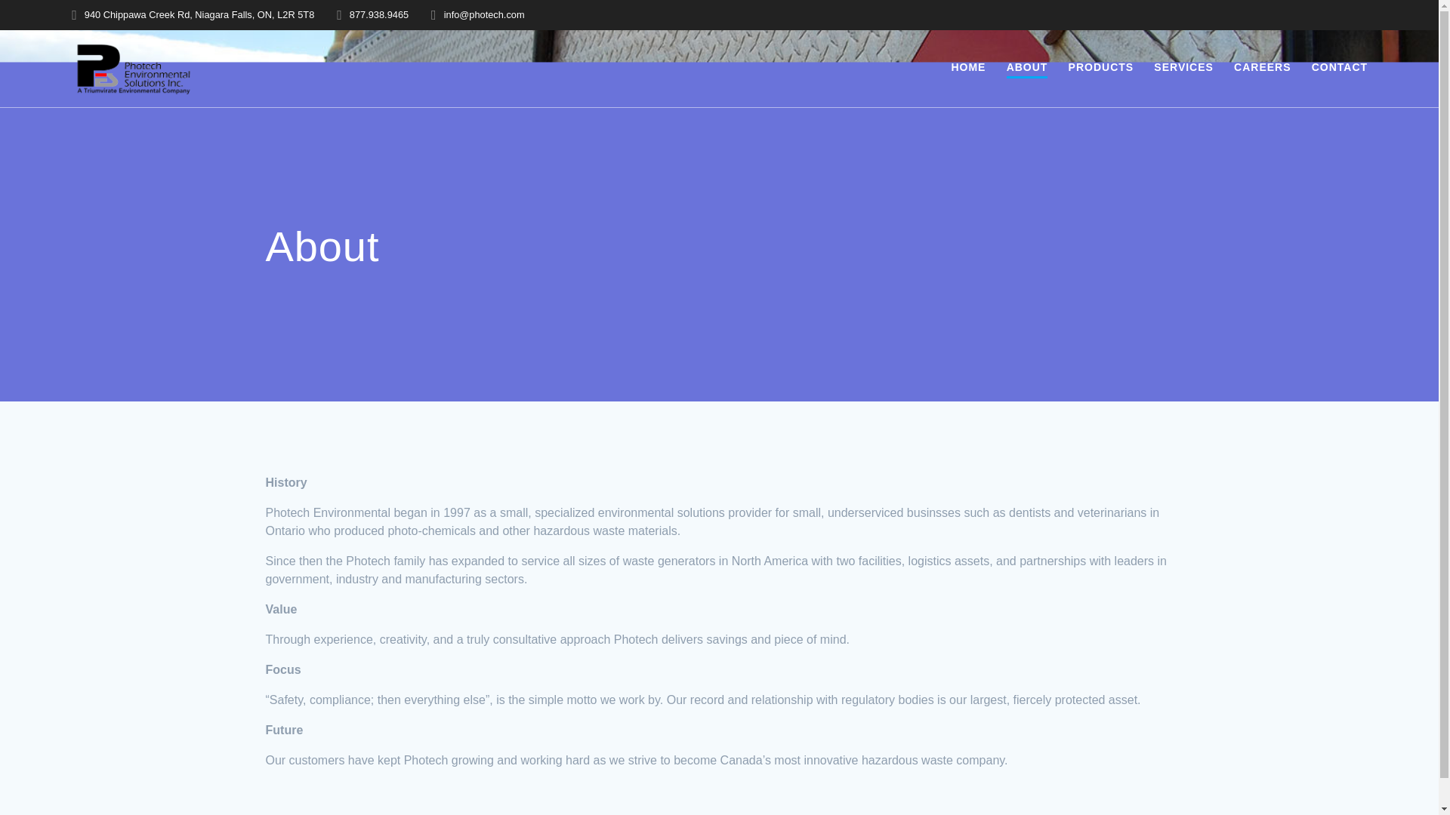 The height and width of the screenshot is (815, 1450). Describe the element at coordinates (1101, 66) in the screenshot. I see `PRODUCTS` at that location.